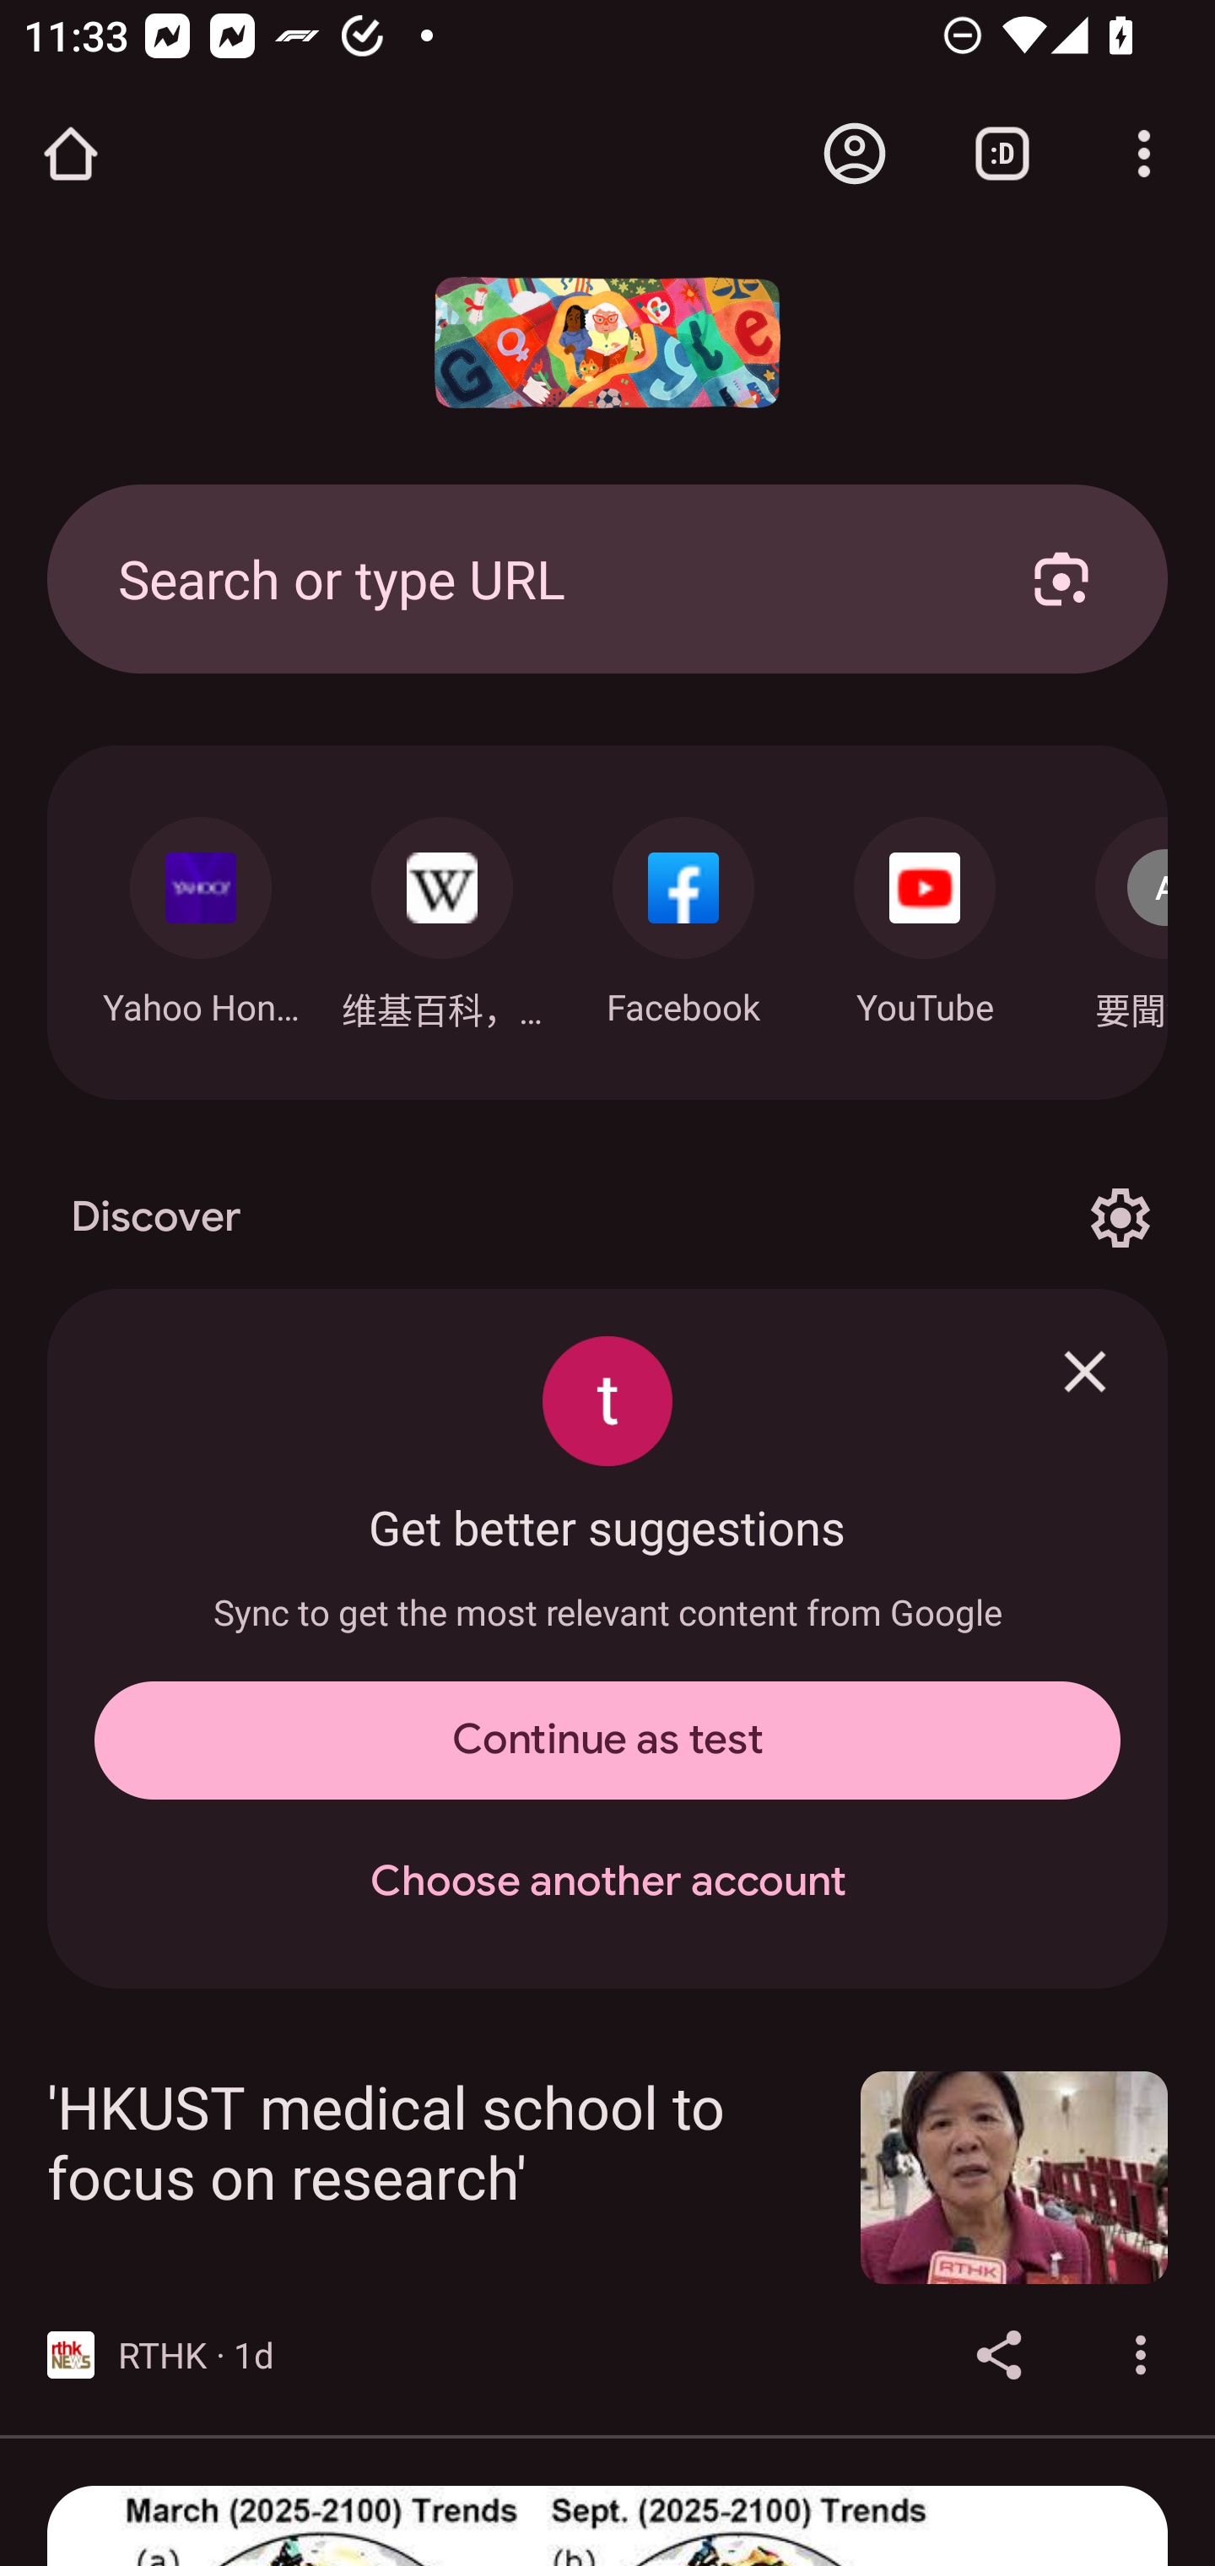  Describe the element at coordinates (607, 1882) in the screenshot. I see `Choose another account` at that location.